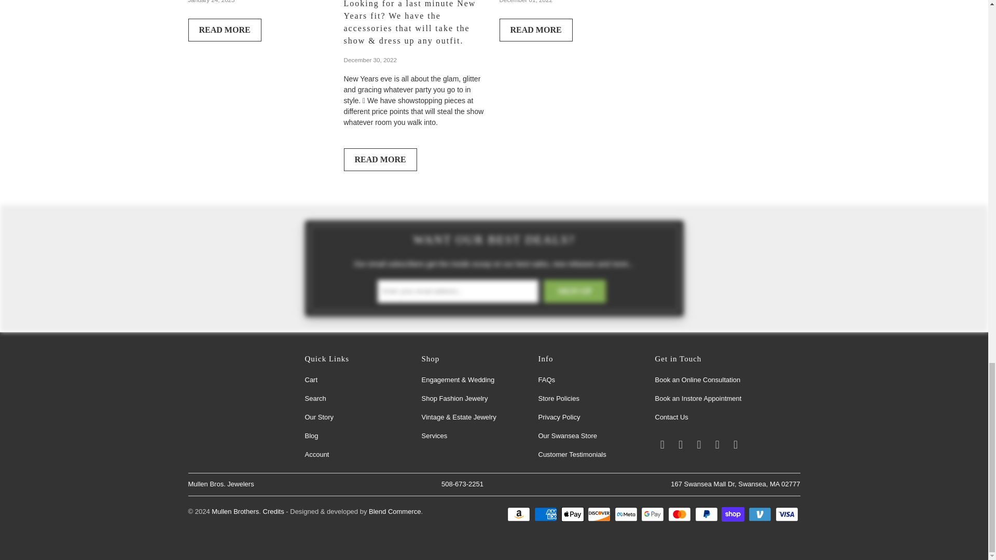  What do you see at coordinates (519, 514) in the screenshot?
I see `Amazon` at bounding box center [519, 514].